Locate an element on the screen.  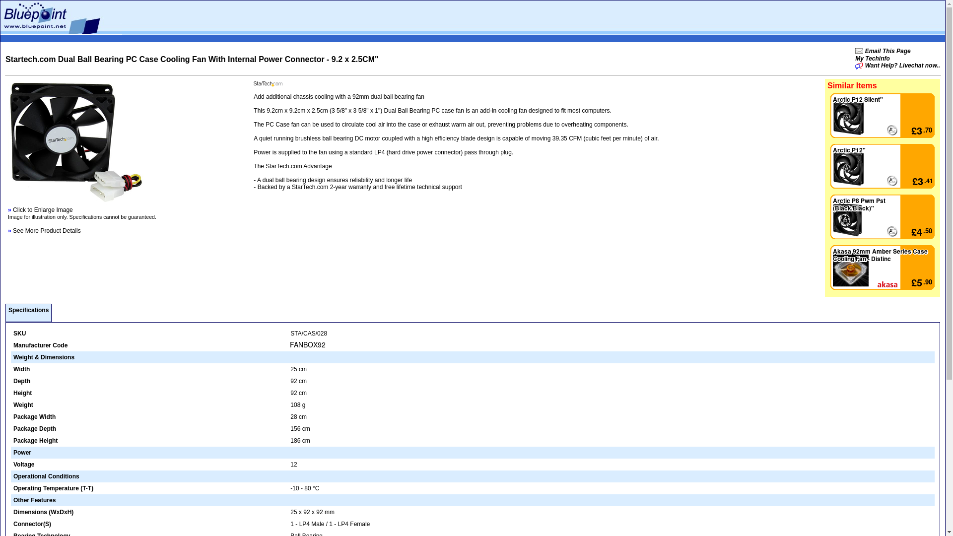
Send Techinfo with My Brand is located at coordinates (873, 59).